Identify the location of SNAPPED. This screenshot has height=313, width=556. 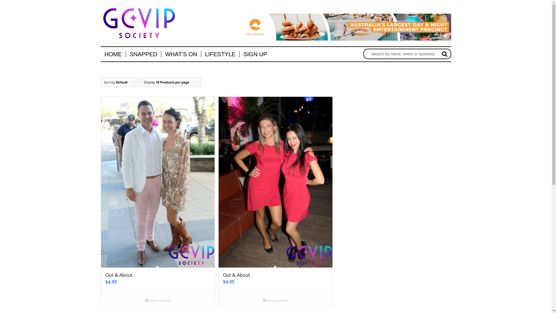
(144, 54).